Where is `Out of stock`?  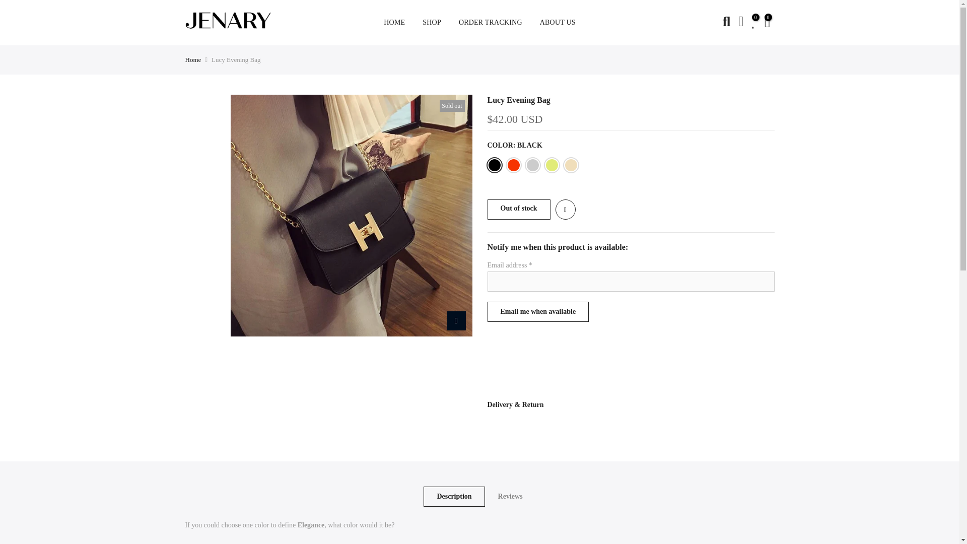 Out of stock is located at coordinates (519, 210).